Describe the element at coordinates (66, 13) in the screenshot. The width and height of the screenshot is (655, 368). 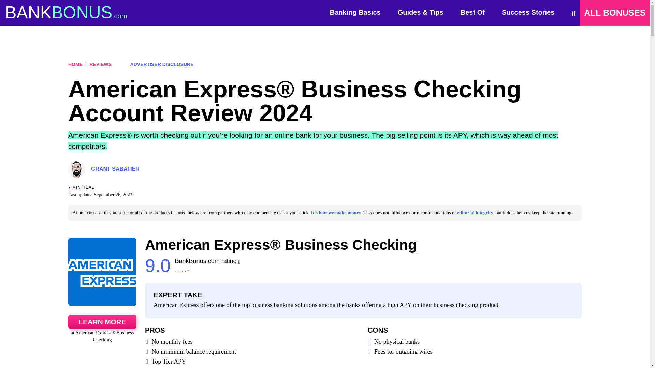
I see `BANKBONUS` at that location.